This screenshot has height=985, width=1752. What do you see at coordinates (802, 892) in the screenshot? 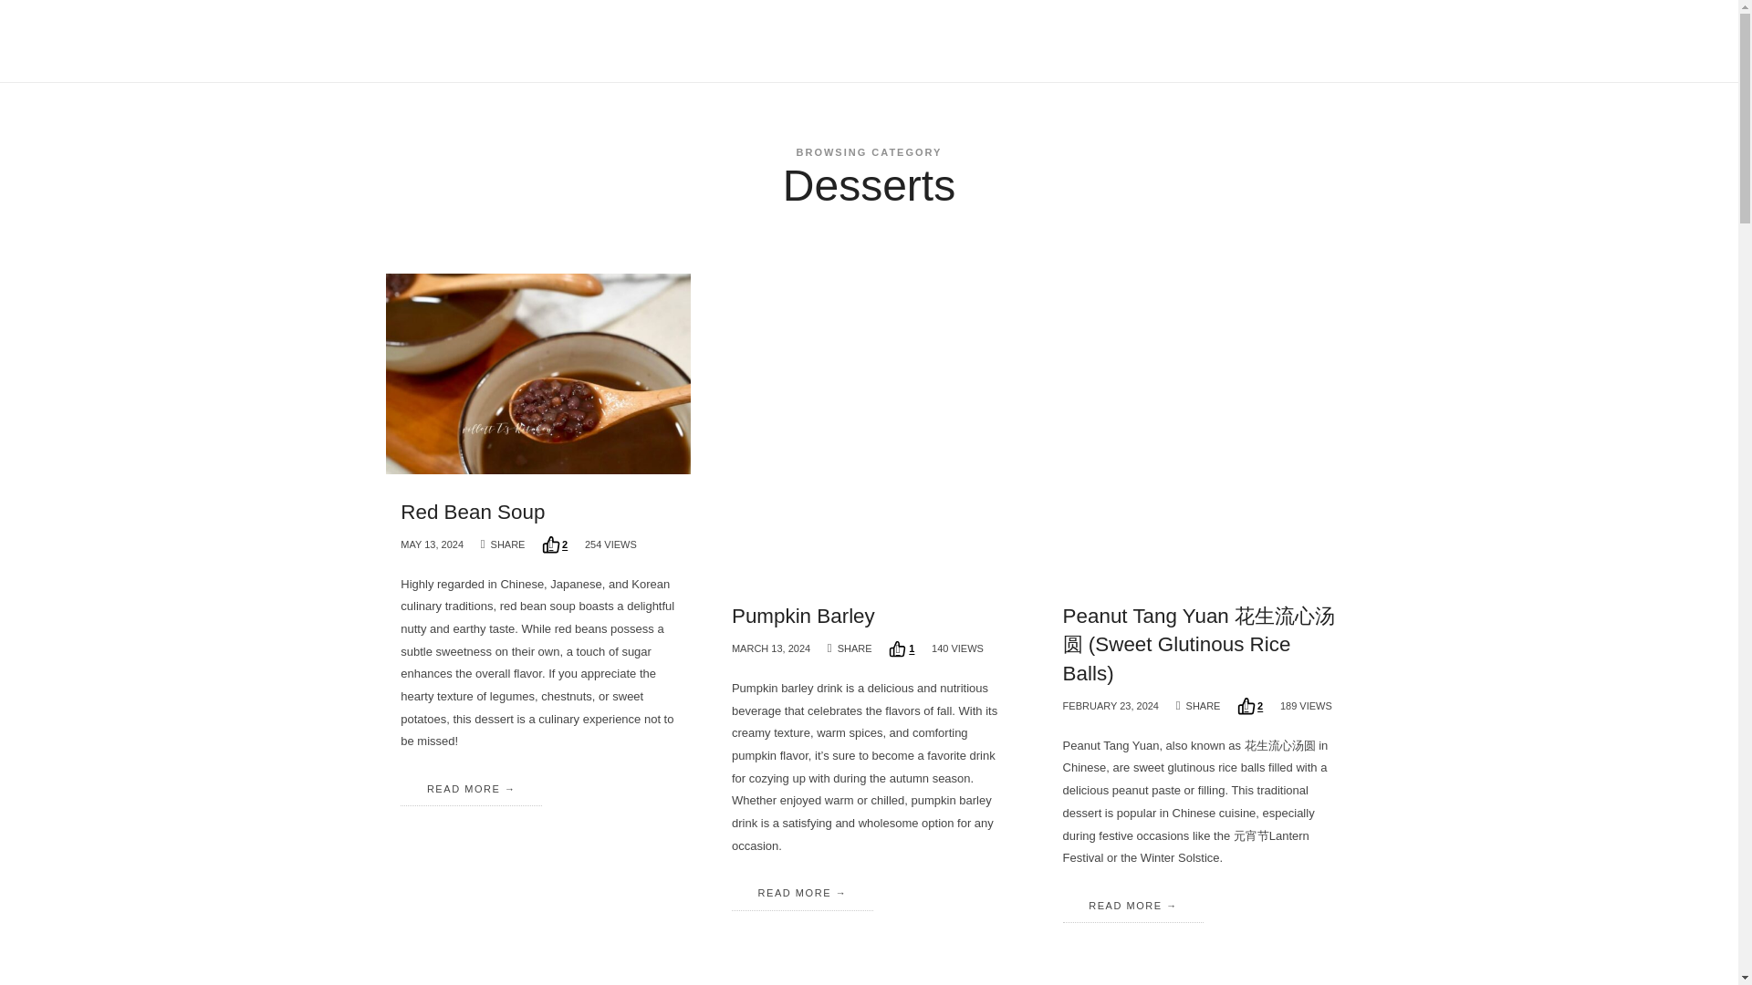
I see `READ MORE` at bounding box center [802, 892].